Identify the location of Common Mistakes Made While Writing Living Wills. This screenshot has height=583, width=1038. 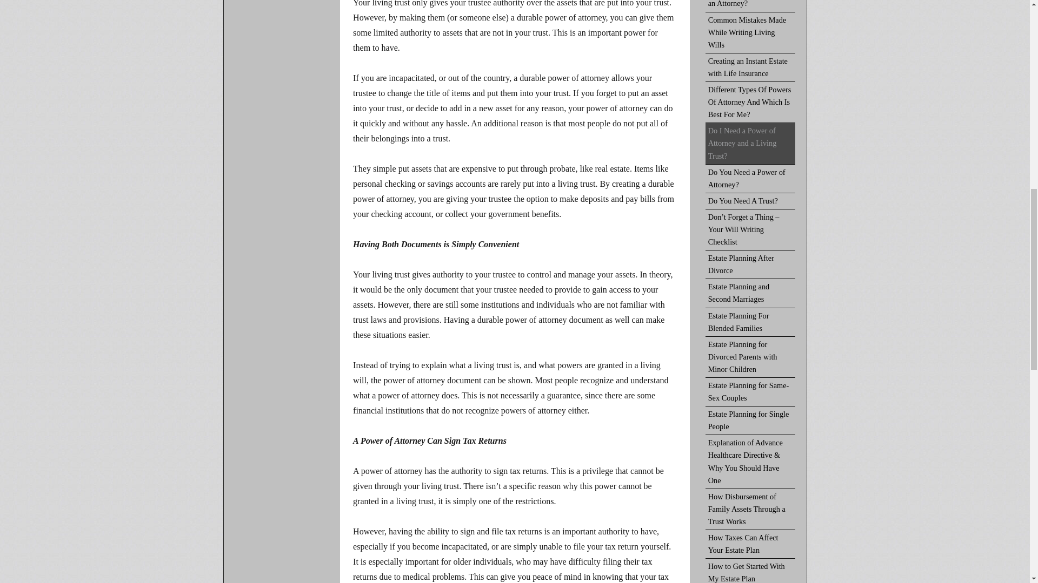
(750, 32).